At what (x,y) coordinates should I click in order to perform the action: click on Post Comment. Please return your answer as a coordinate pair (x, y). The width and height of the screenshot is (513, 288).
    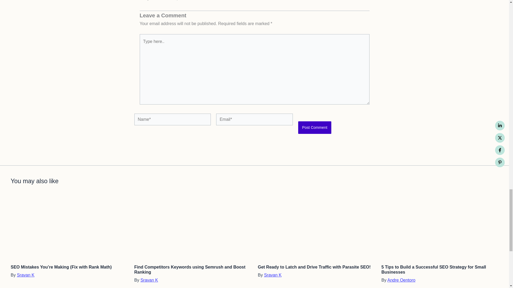
    Looking at the image, I should click on (315, 127).